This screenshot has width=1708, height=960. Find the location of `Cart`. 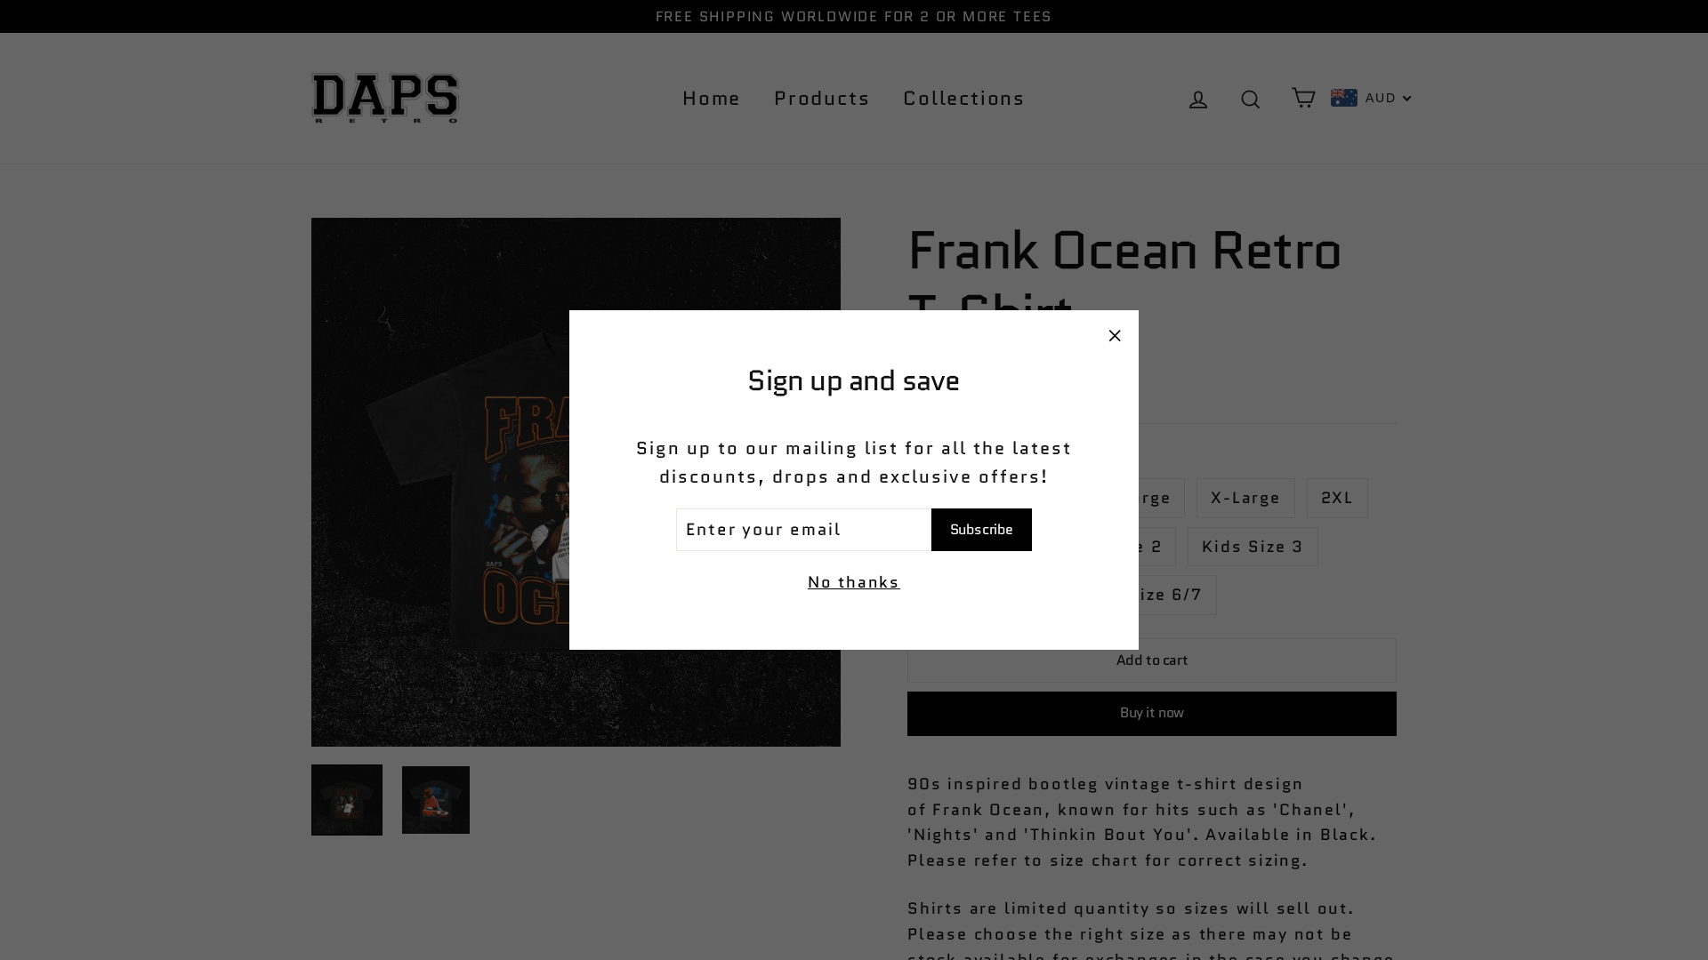

Cart is located at coordinates (1303, 98).